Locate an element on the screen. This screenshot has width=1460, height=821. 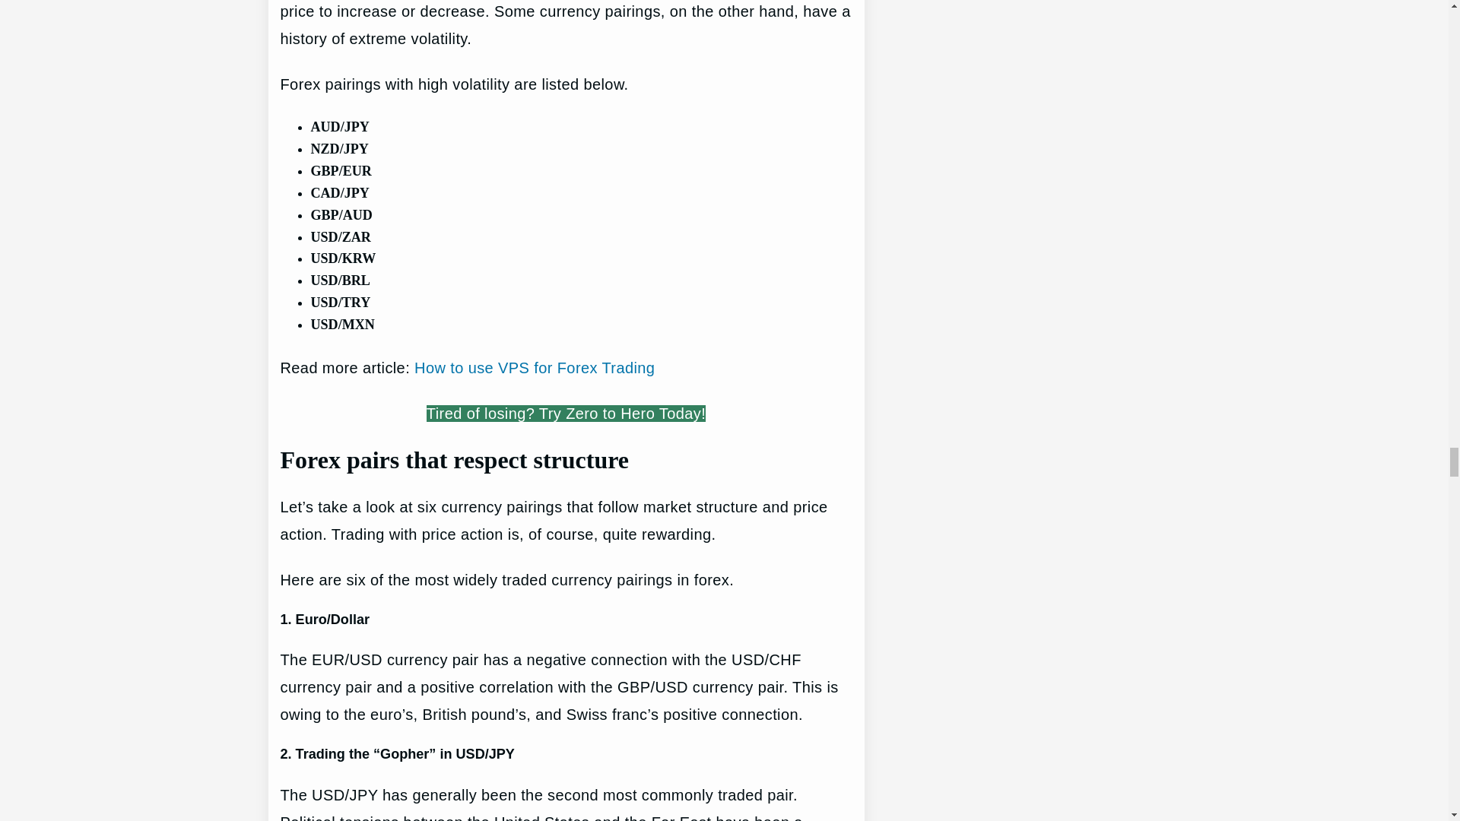
How to use VPS for Forex Trading is located at coordinates (534, 368).